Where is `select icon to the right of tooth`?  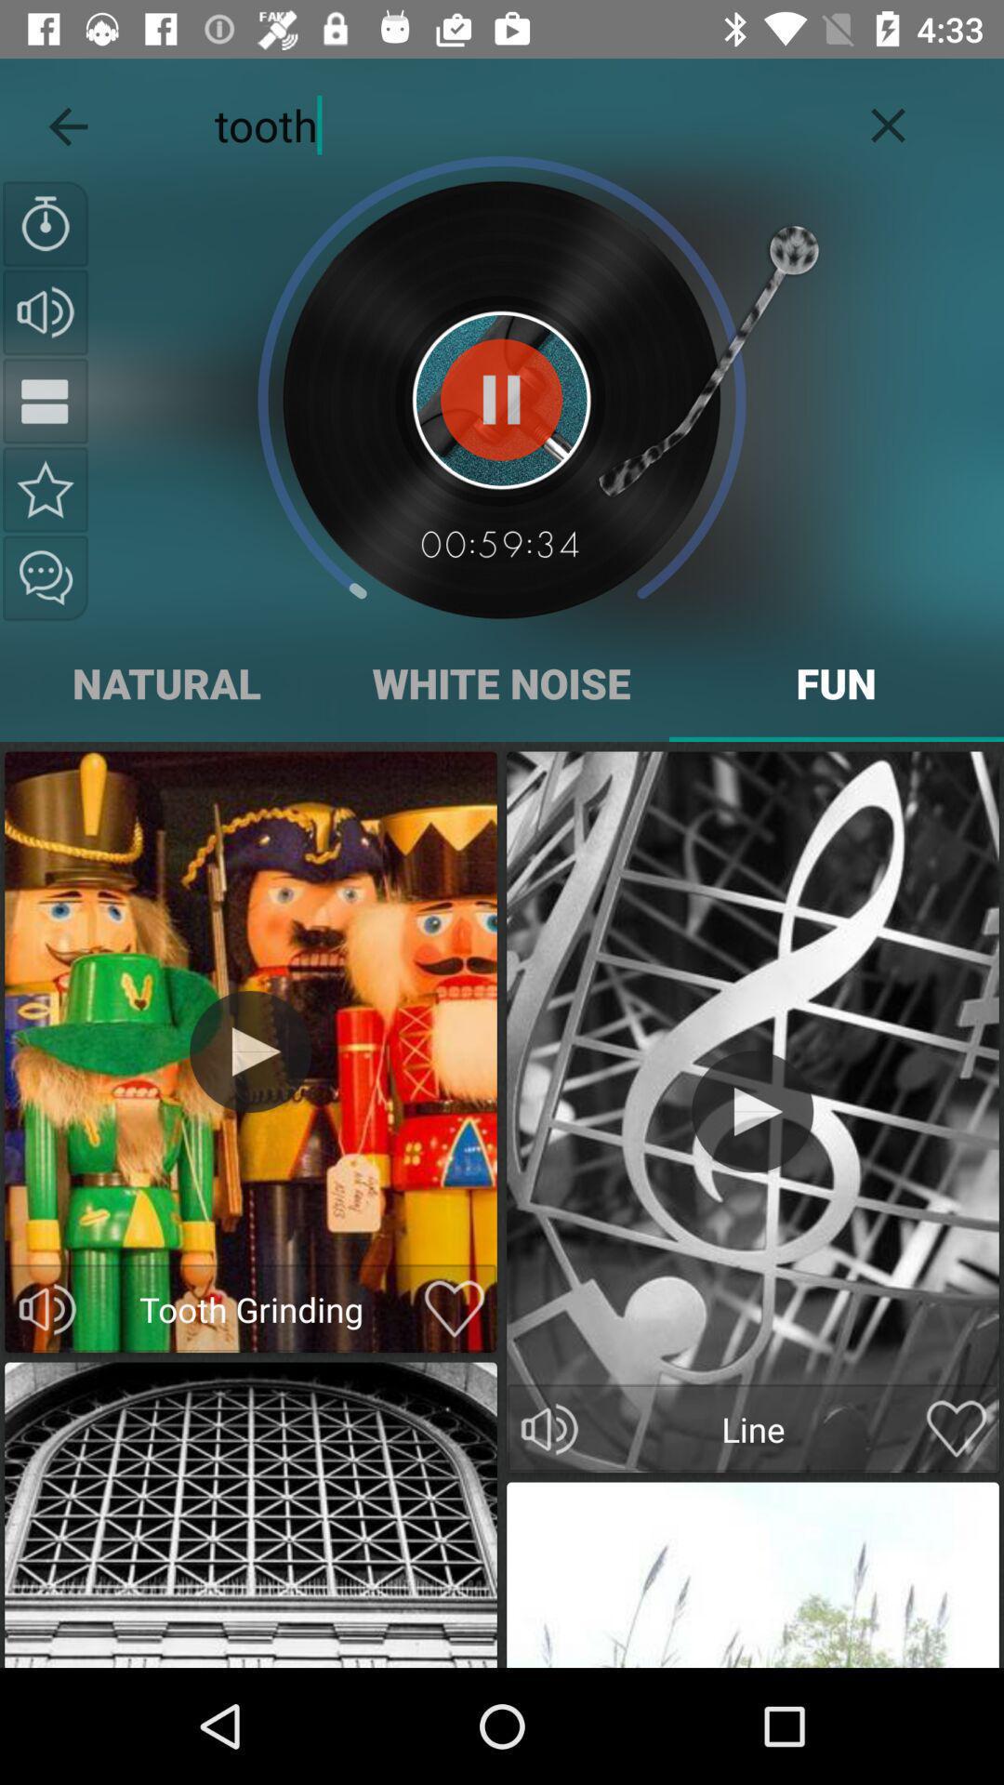 select icon to the right of tooth is located at coordinates (889, 122).